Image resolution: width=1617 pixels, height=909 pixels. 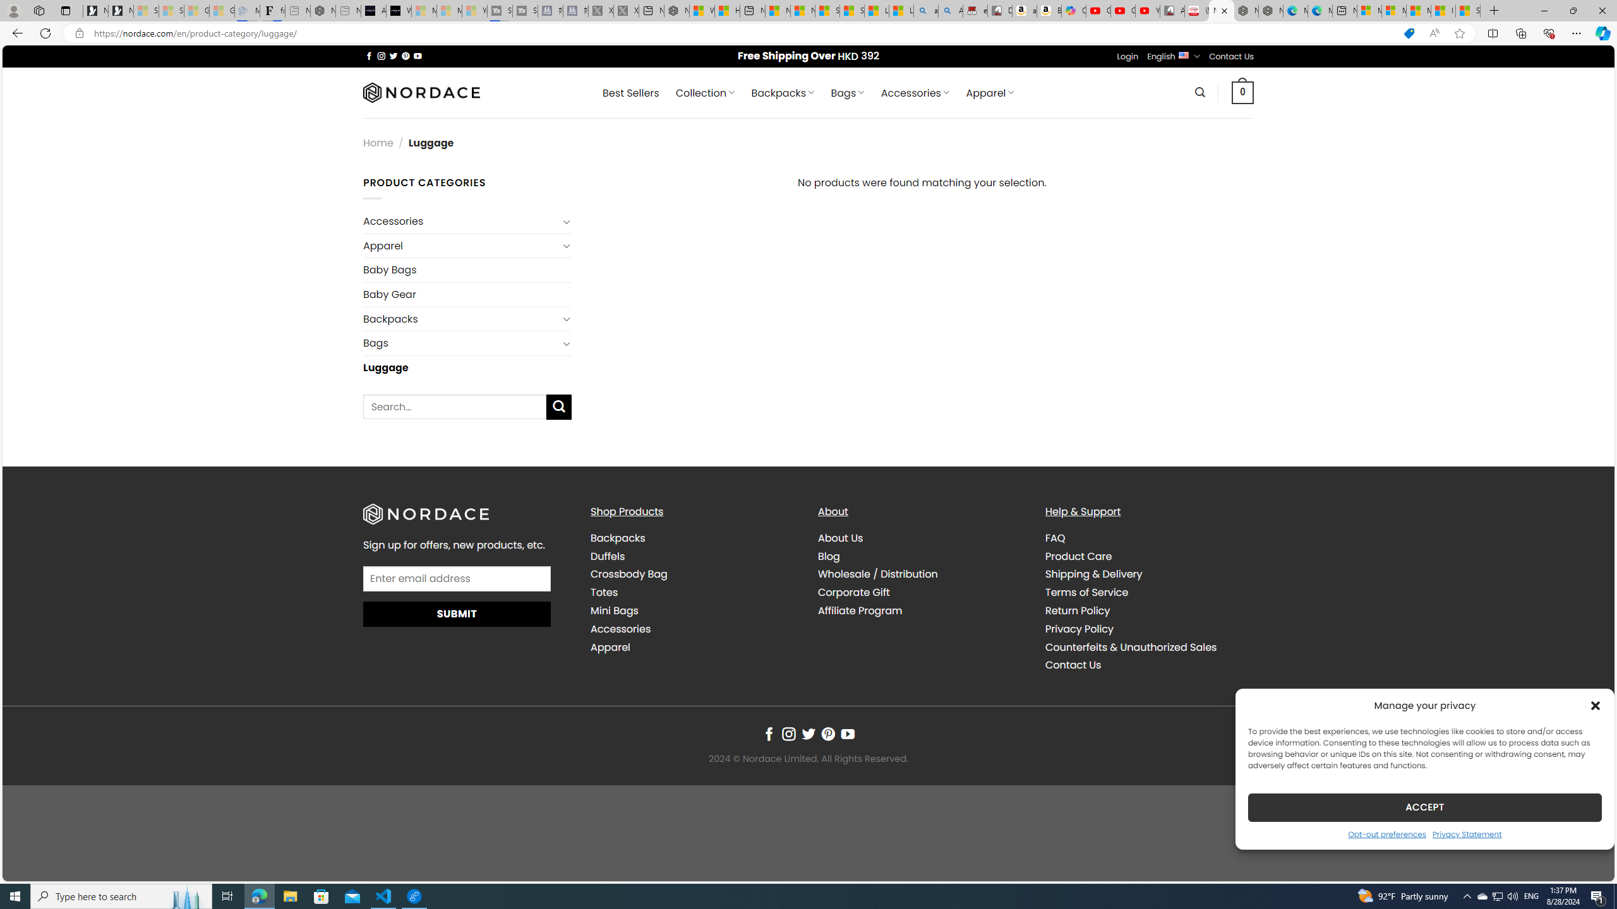 What do you see at coordinates (625, 11) in the screenshot?
I see `X - Sleeping` at bounding box center [625, 11].